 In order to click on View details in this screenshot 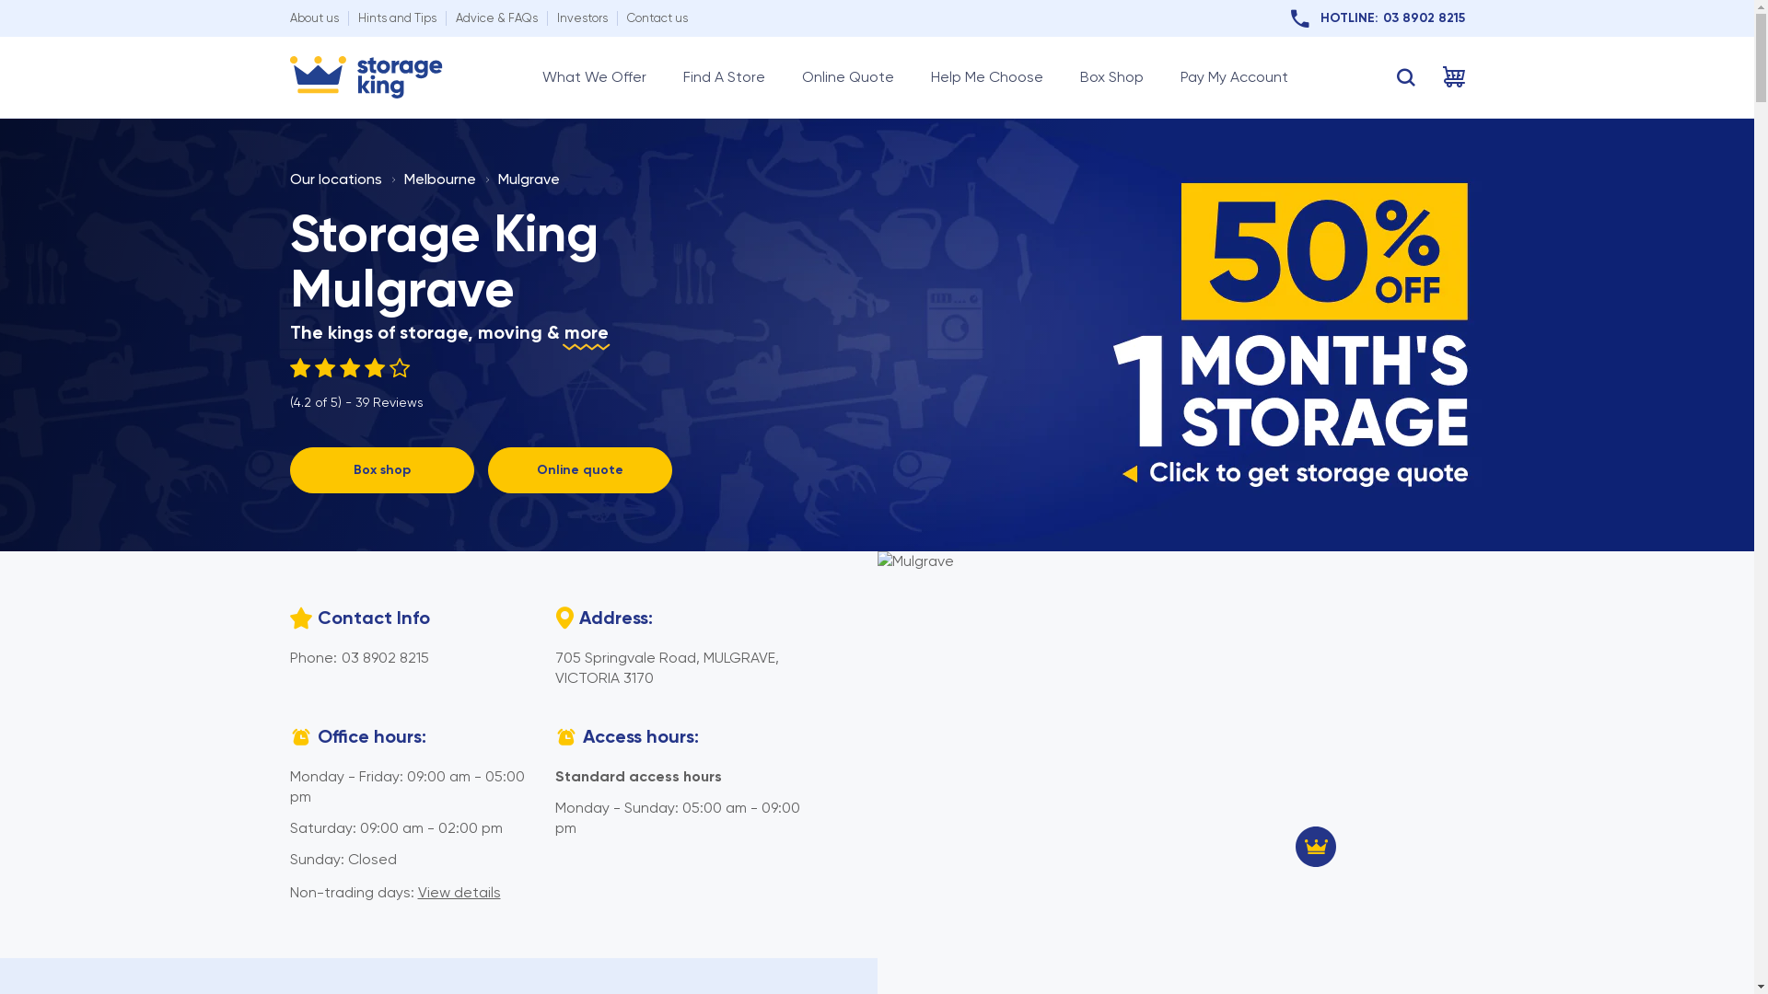, I will do `click(459, 893)`.